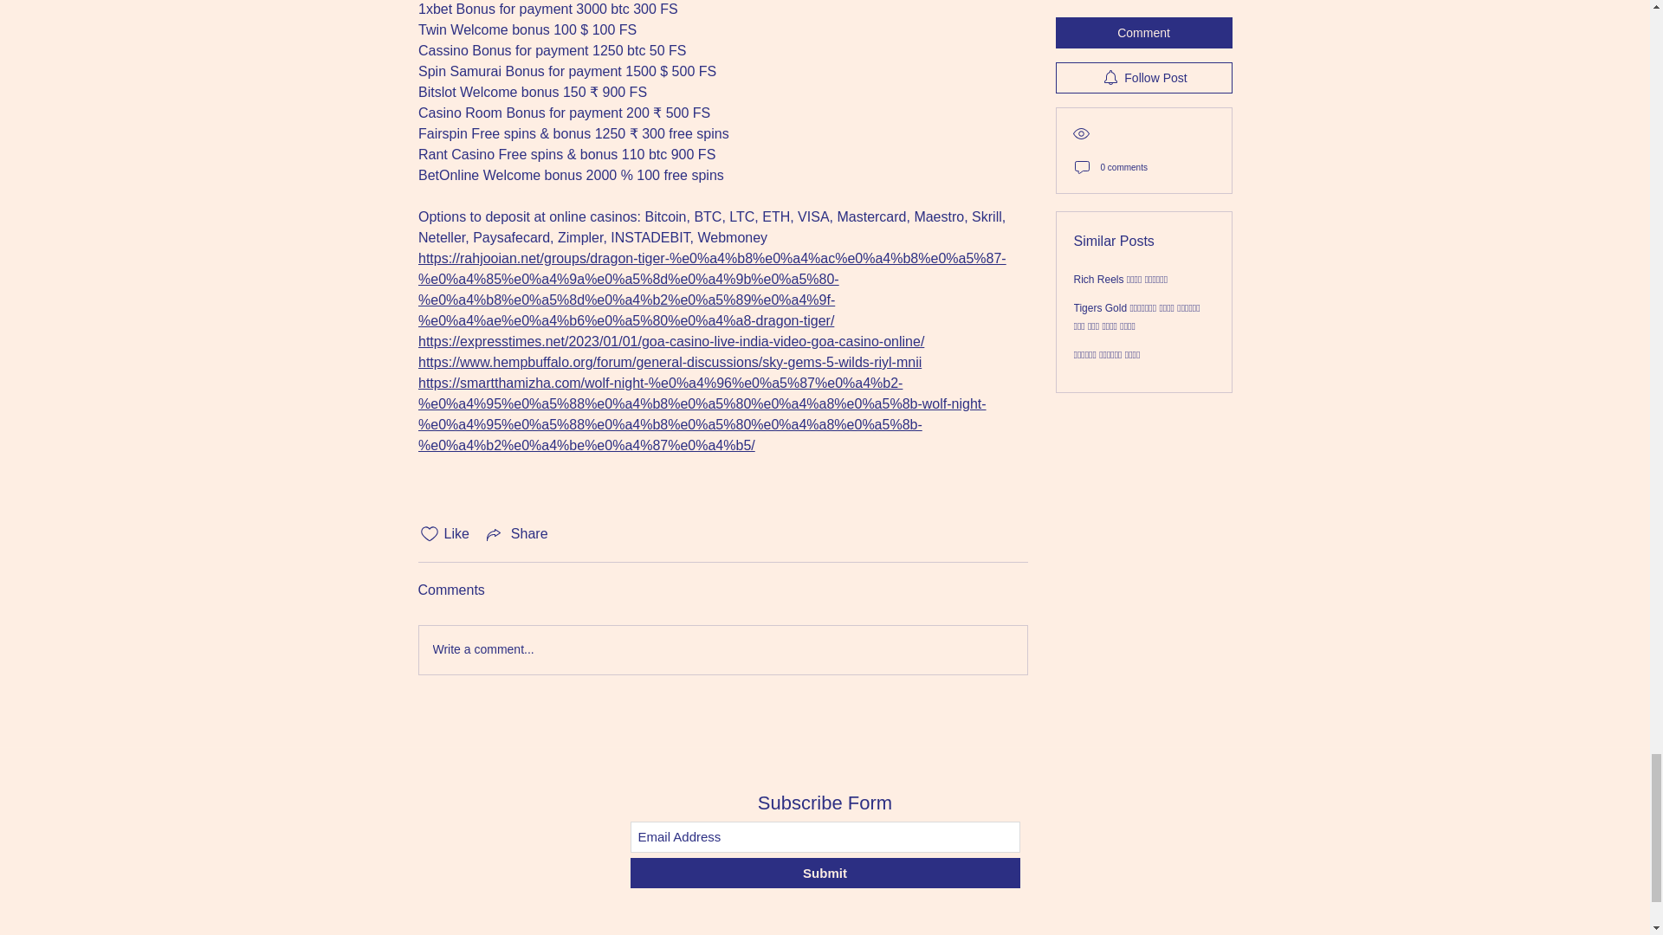 The width and height of the screenshot is (1663, 935). Describe the element at coordinates (516, 533) in the screenshot. I see `Share` at that location.